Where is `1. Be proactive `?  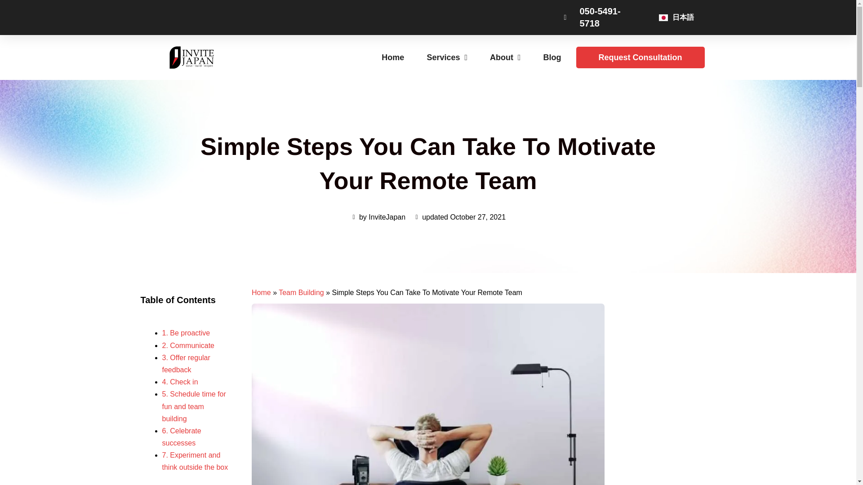
1. Be proactive  is located at coordinates (187, 333).